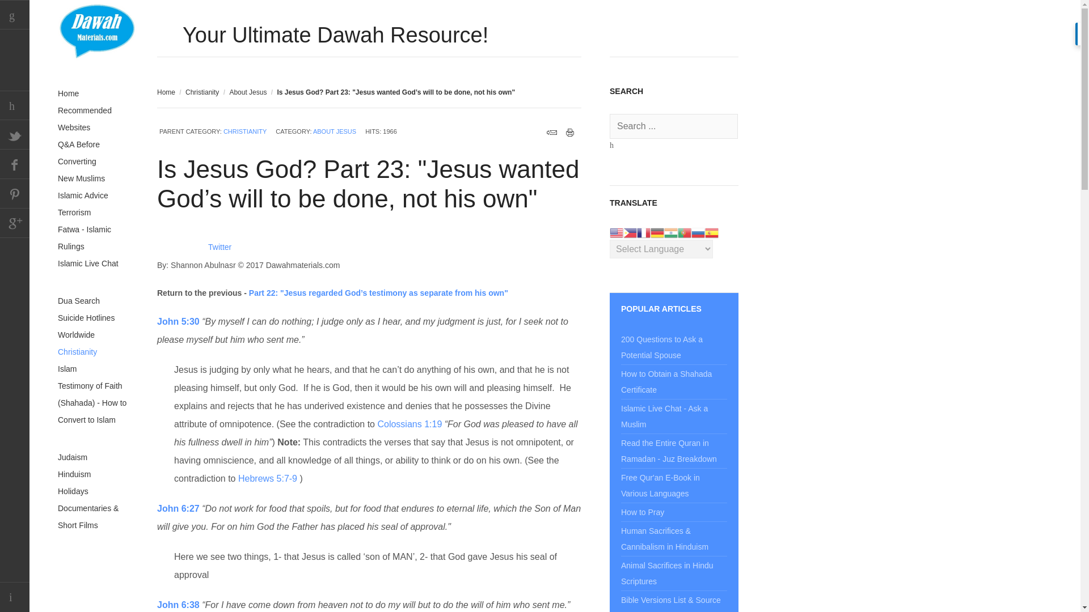 This screenshot has width=1089, height=612. What do you see at coordinates (698, 231) in the screenshot?
I see `Russian` at bounding box center [698, 231].